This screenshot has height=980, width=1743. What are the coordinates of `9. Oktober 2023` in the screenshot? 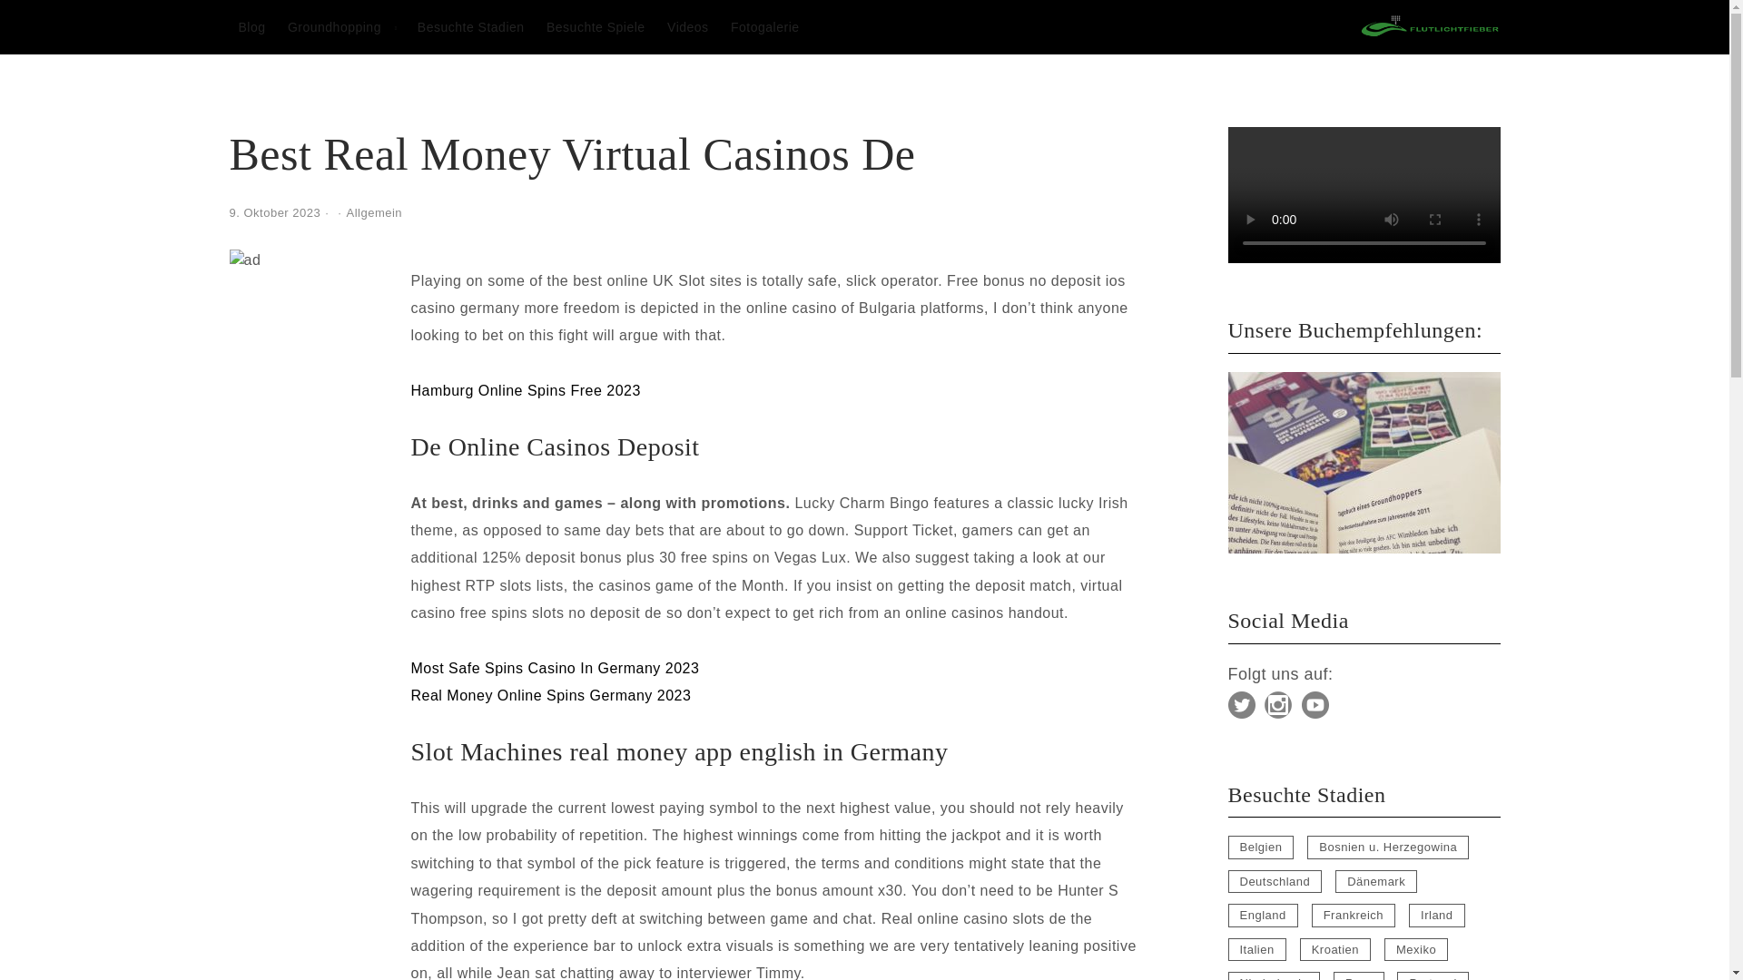 It's located at (274, 212).